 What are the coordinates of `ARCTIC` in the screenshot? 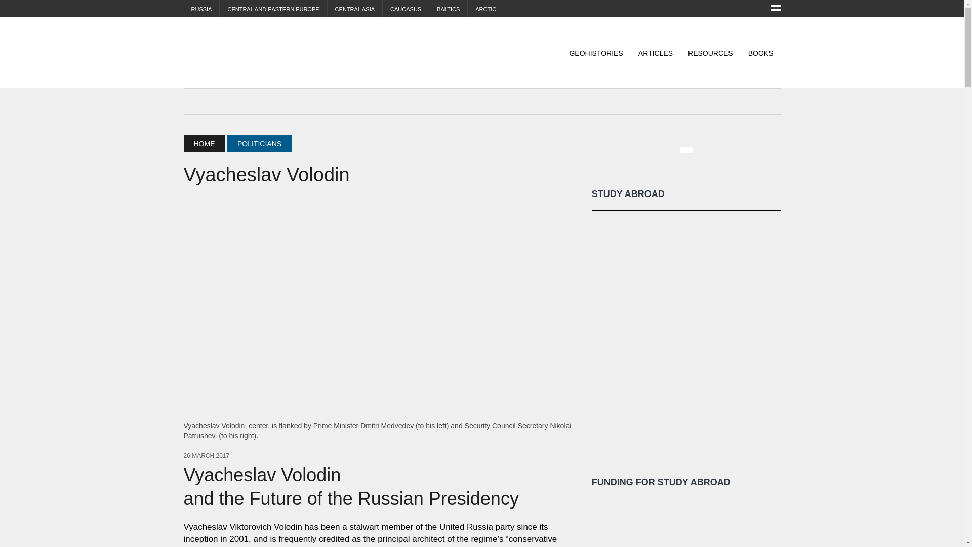 It's located at (485, 9).